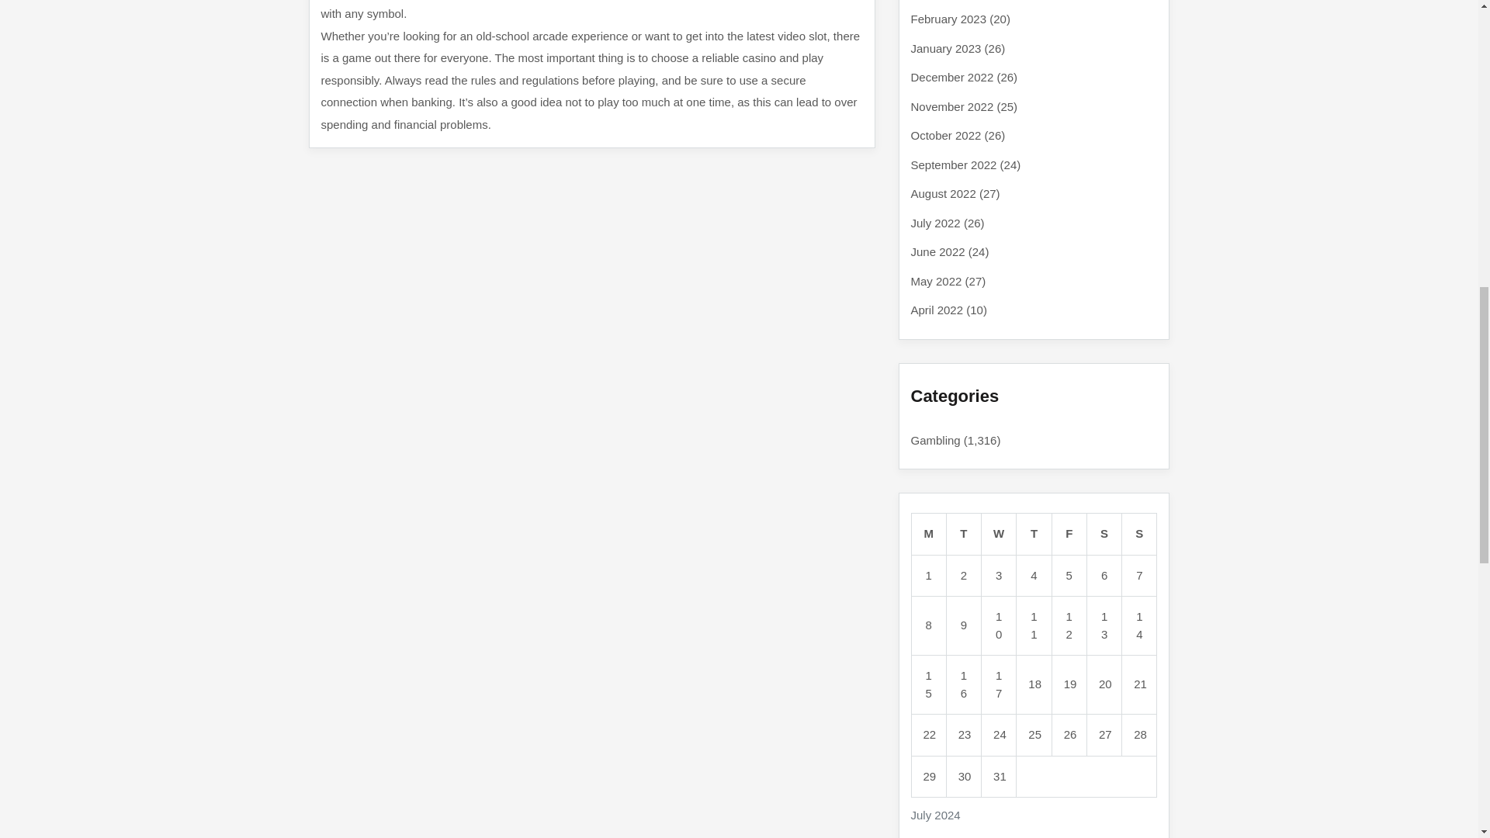  I want to click on February 2023, so click(948, 19).